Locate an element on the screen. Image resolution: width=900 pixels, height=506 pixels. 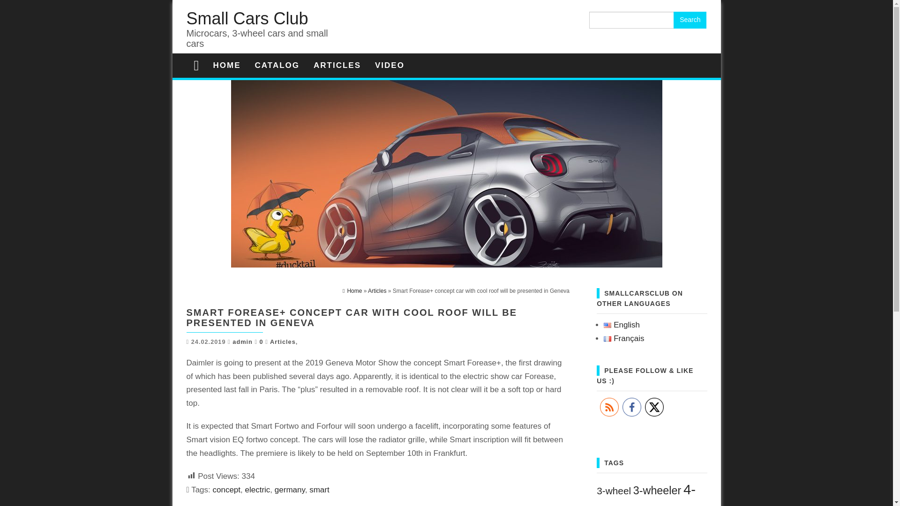
Catalog is located at coordinates (277, 66).